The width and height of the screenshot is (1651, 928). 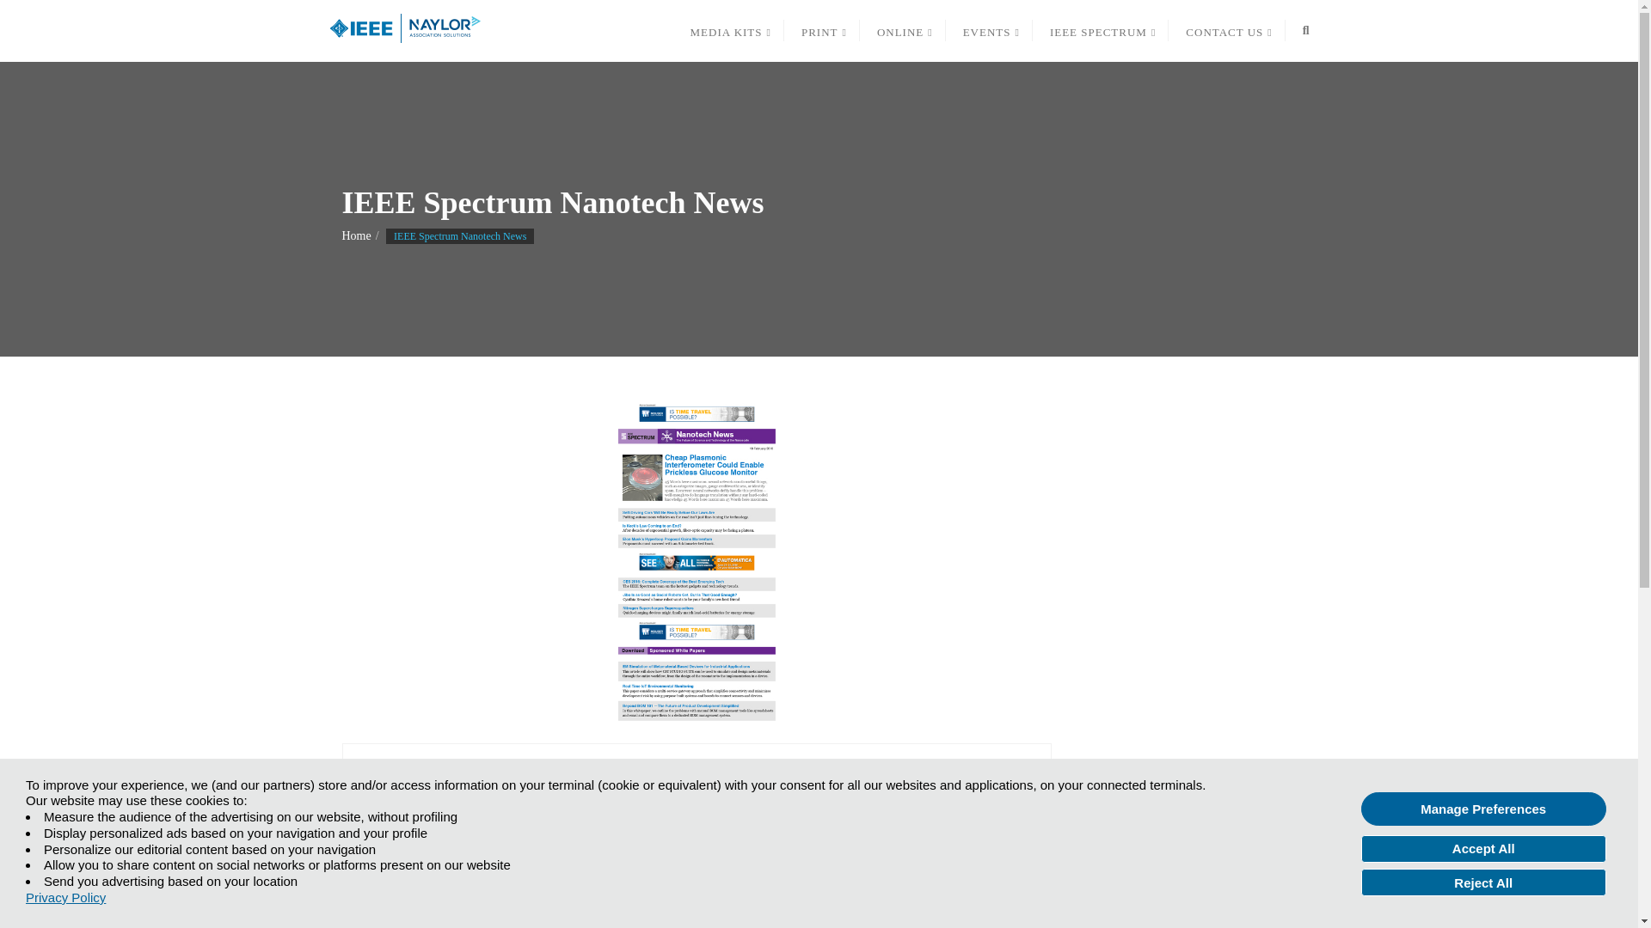 What do you see at coordinates (1226, 31) in the screenshot?
I see `CONTACT US` at bounding box center [1226, 31].